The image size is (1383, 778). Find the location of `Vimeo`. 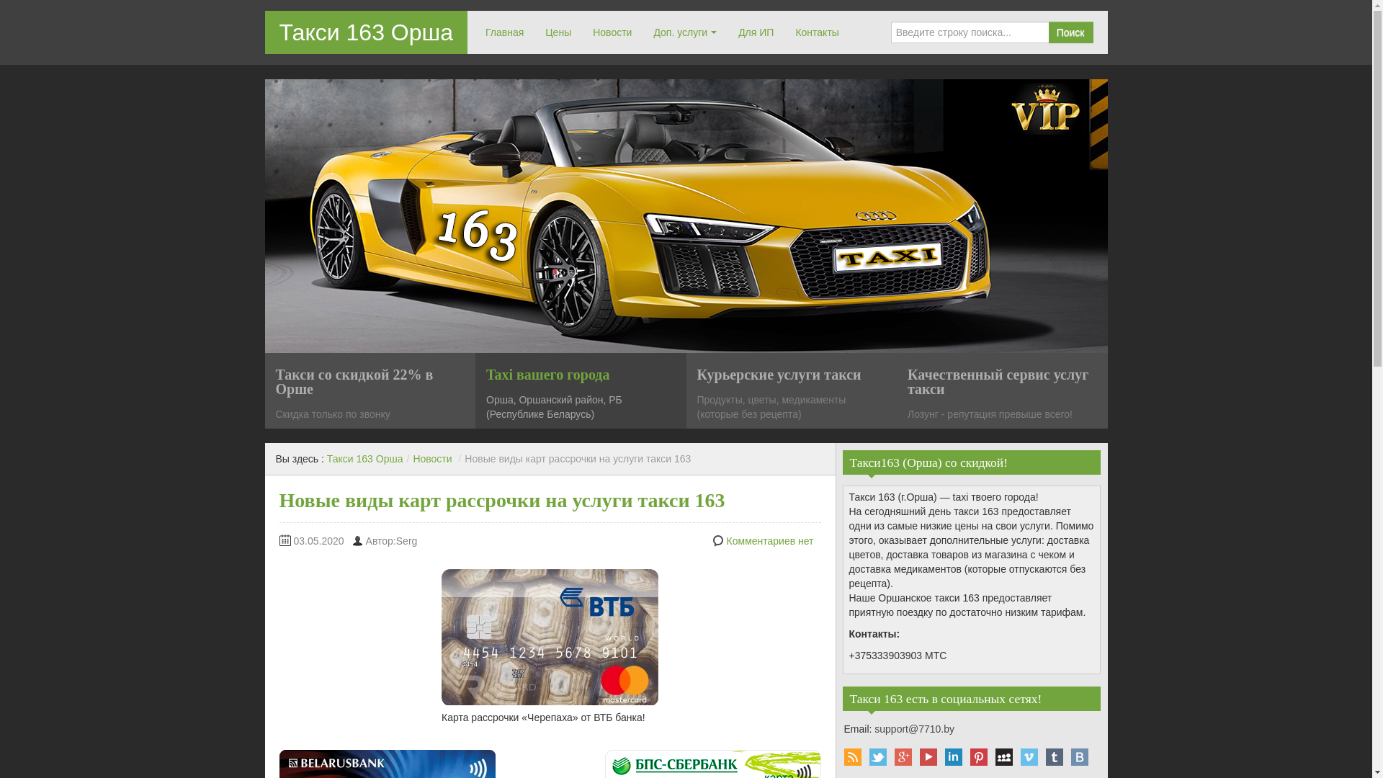

Vimeo is located at coordinates (1029, 756).